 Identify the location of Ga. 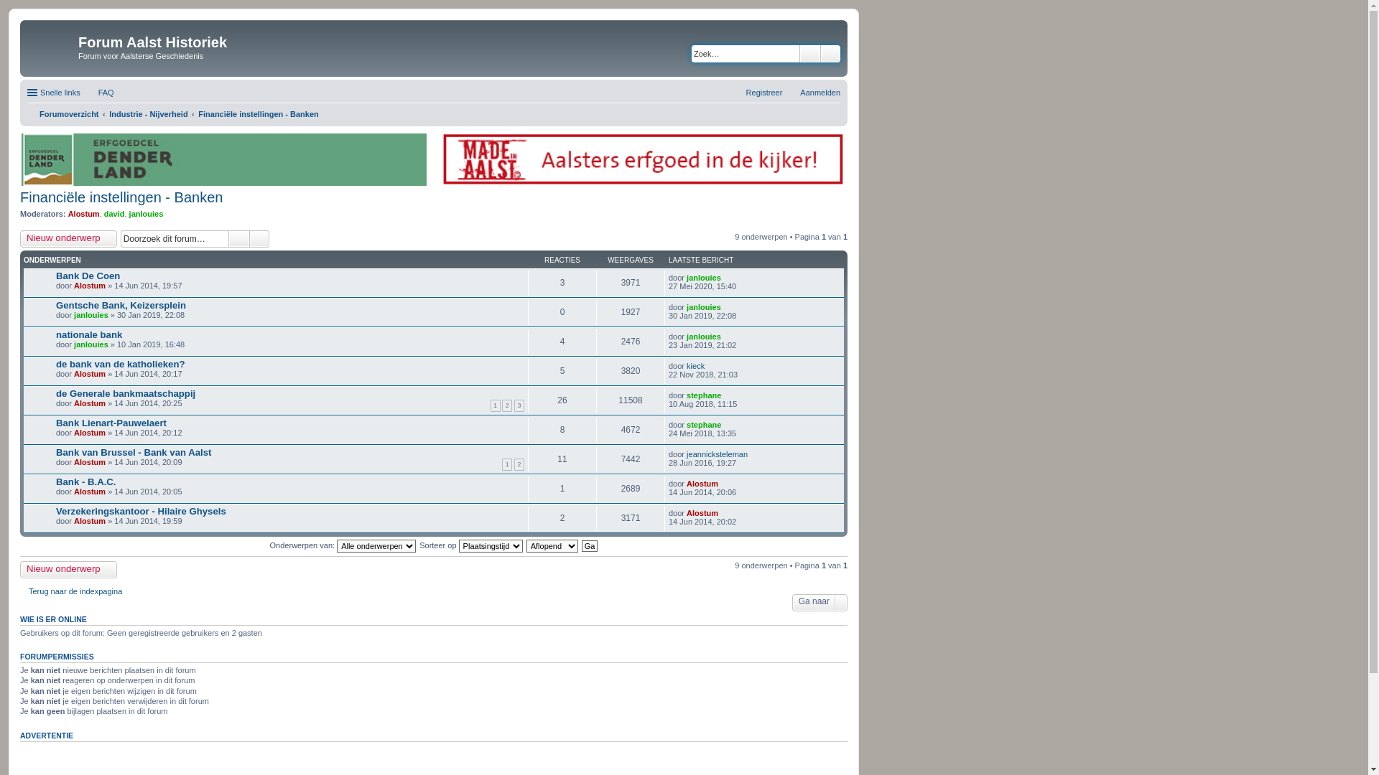
(590, 546).